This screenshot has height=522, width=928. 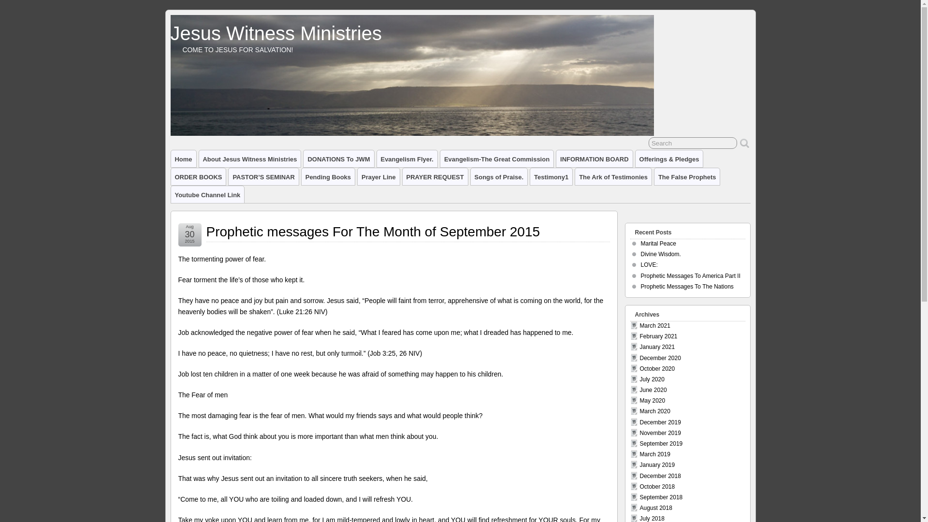 What do you see at coordinates (657, 369) in the screenshot?
I see `October 2020` at bounding box center [657, 369].